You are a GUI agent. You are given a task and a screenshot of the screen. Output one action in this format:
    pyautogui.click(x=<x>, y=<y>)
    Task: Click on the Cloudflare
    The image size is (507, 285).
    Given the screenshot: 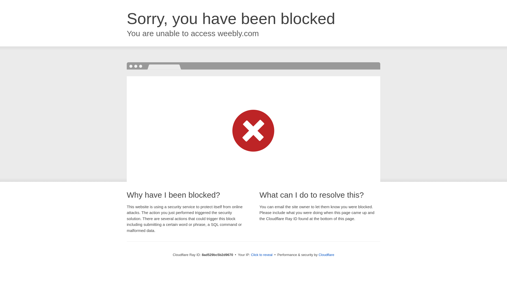 What is the action you would take?
    pyautogui.click(x=326, y=255)
    